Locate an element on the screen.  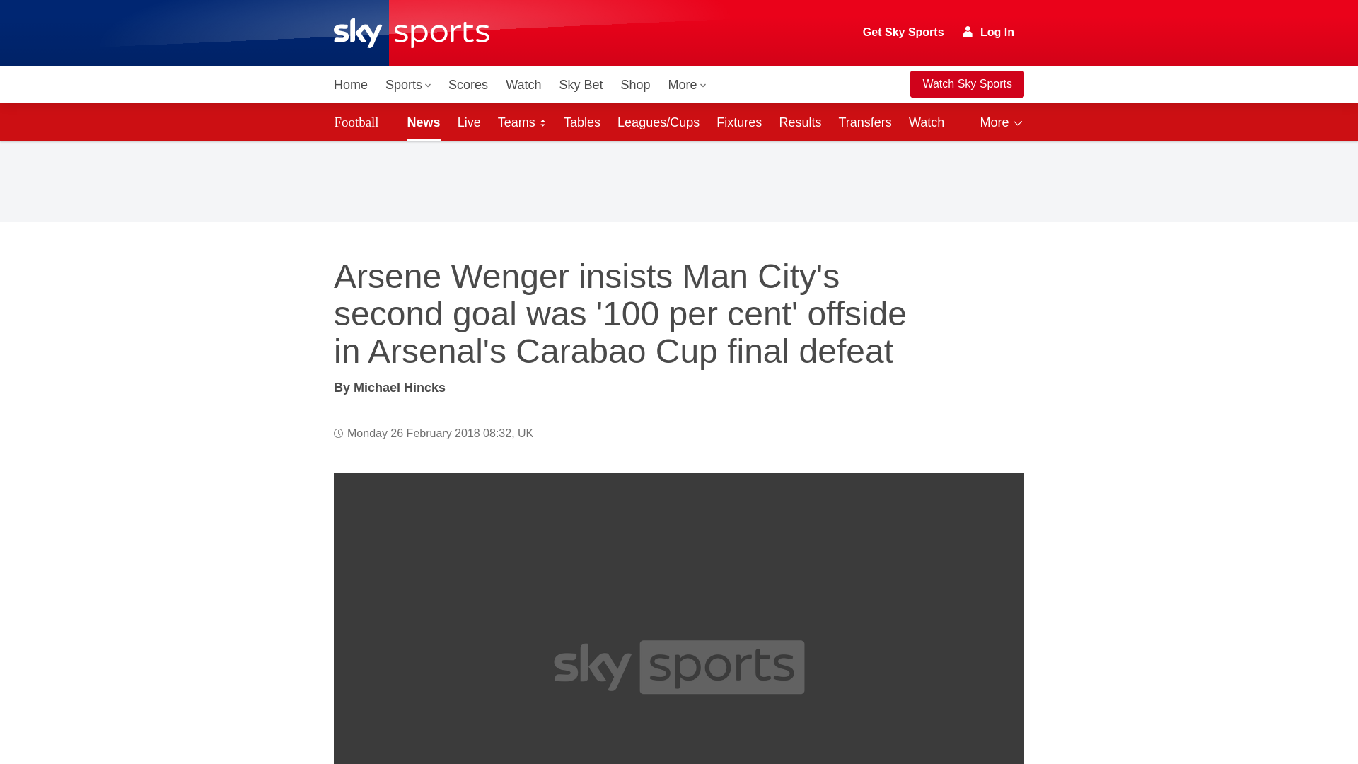
Home is located at coordinates (351, 85).